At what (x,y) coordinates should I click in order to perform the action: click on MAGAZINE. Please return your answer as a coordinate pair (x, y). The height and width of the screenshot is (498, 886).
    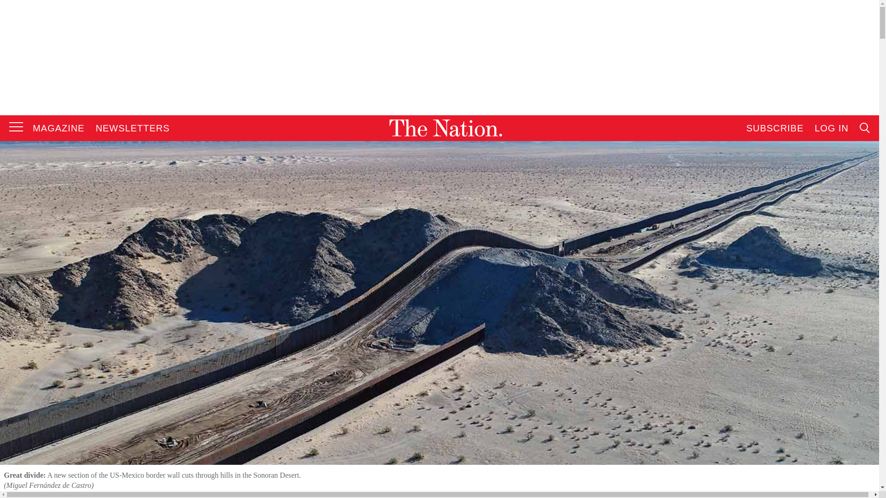
    Looking at the image, I should click on (58, 128).